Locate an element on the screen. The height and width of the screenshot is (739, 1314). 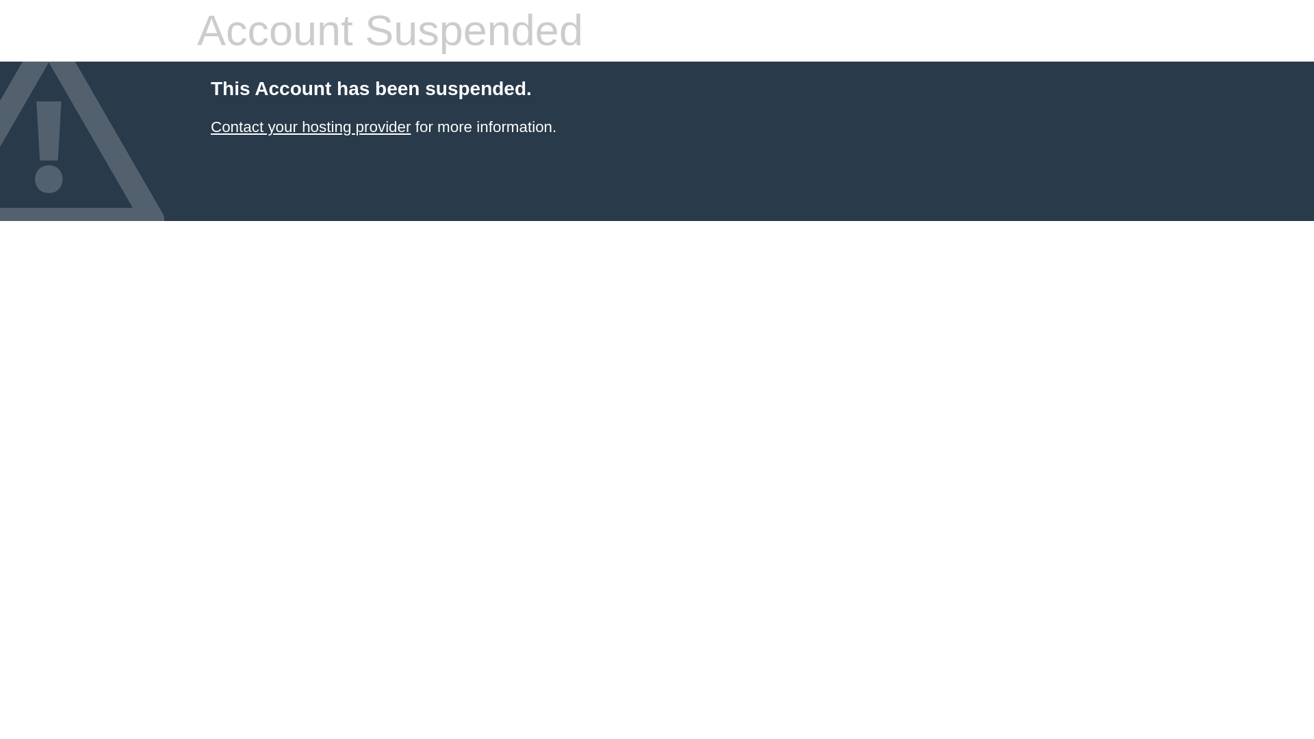
Contact your hosting provider is located at coordinates (310, 126).